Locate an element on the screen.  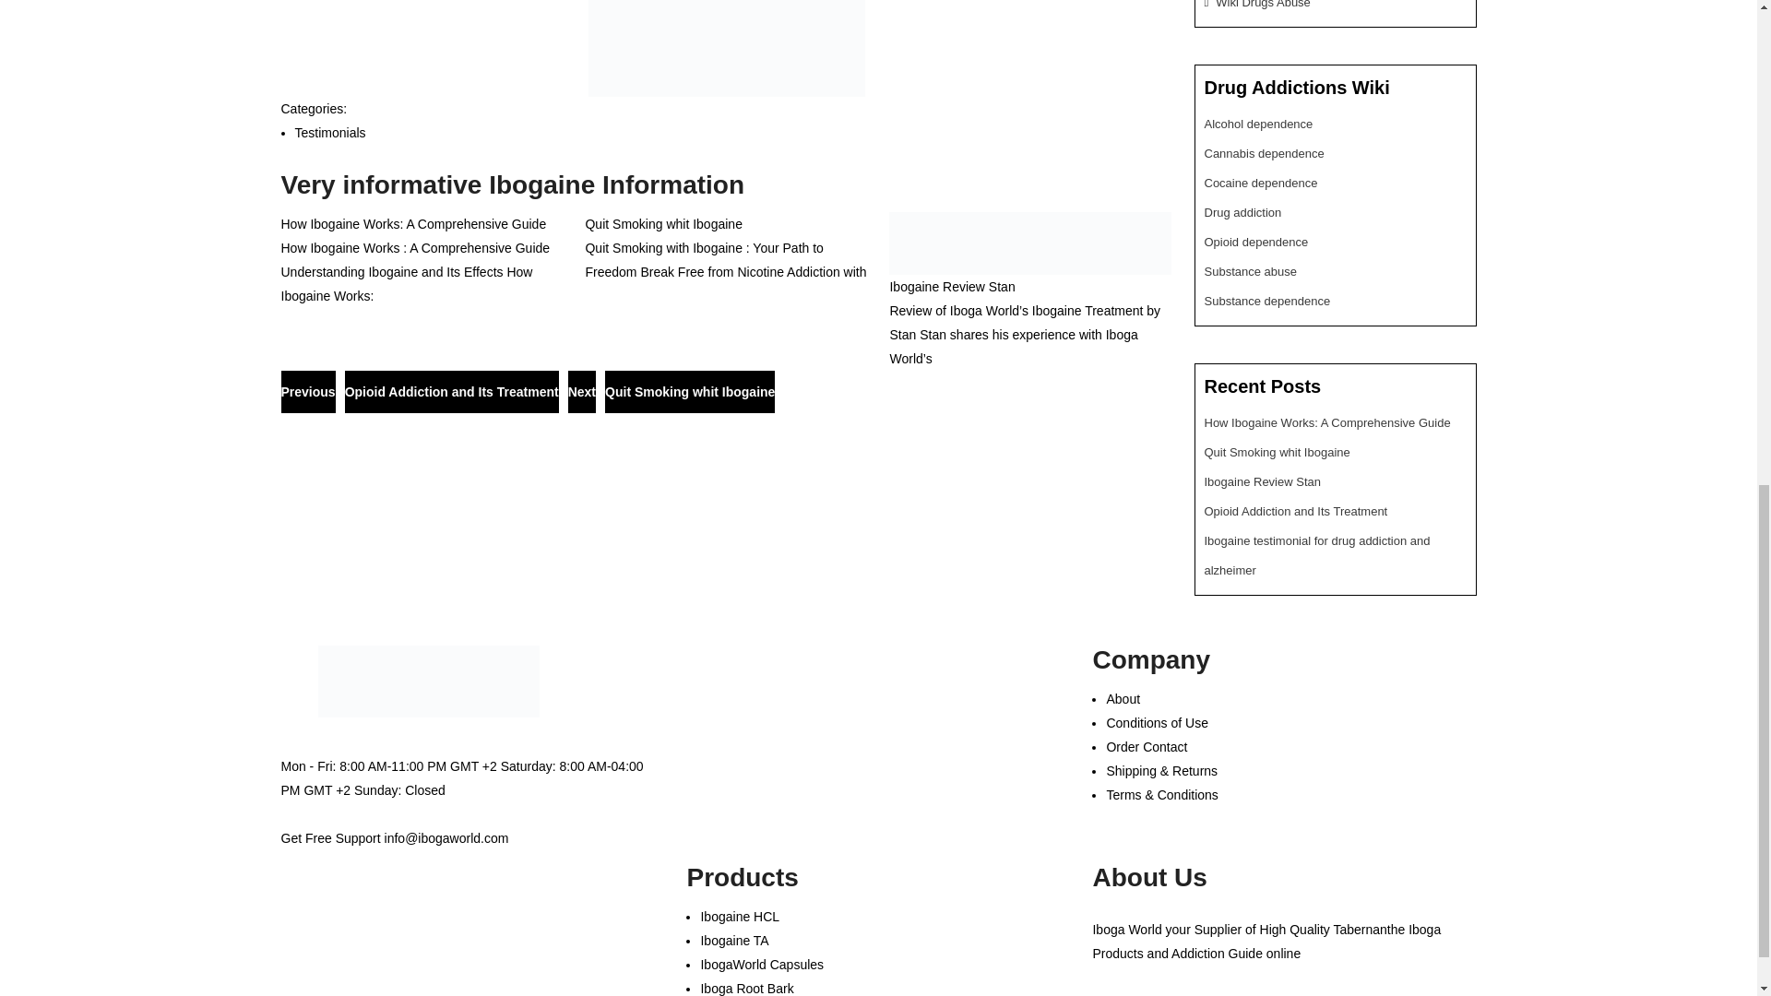
Testimonials is located at coordinates (330, 133).